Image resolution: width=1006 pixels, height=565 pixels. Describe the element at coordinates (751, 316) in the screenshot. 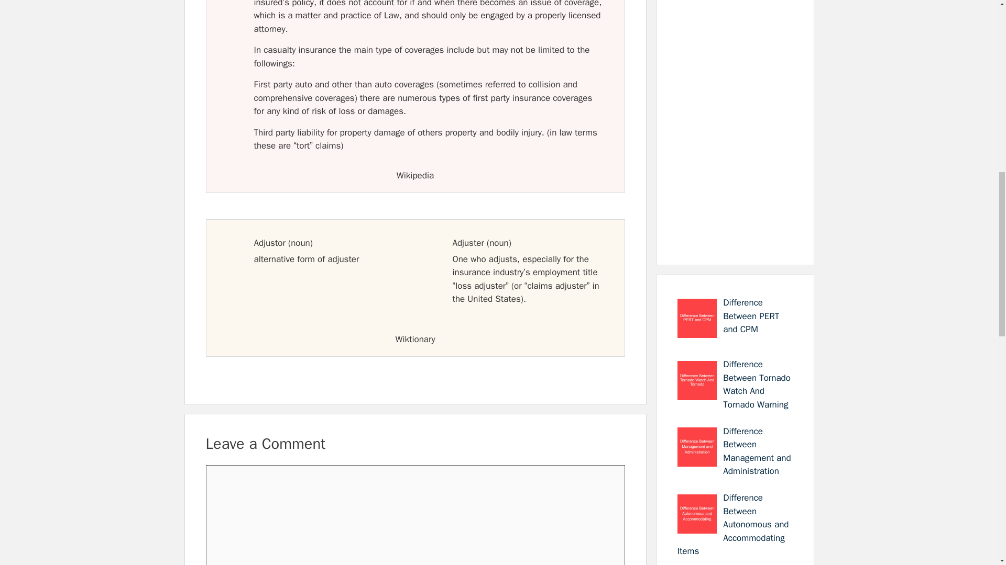

I see `Difference Between PERT and CPM` at that location.